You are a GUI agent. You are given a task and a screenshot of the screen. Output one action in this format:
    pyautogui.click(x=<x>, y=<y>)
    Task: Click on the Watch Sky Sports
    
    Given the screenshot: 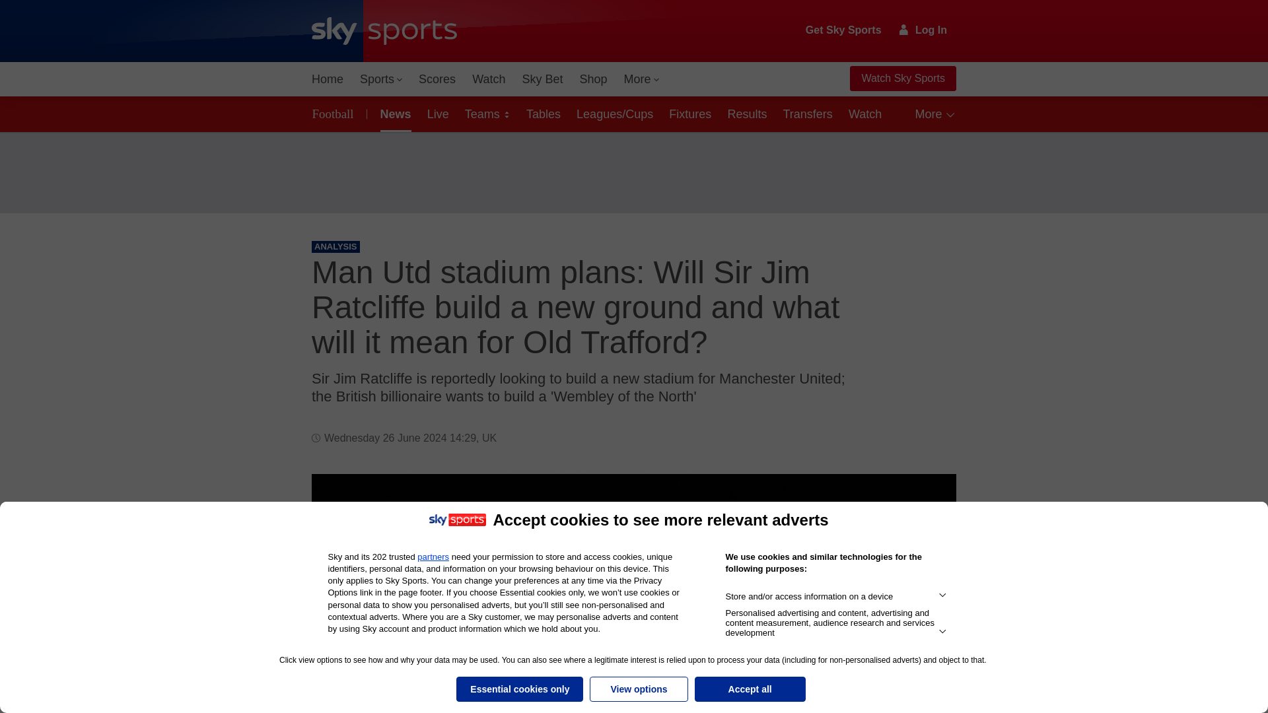 What is the action you would take?
    pyautogui.click(x=902, y=79)
    